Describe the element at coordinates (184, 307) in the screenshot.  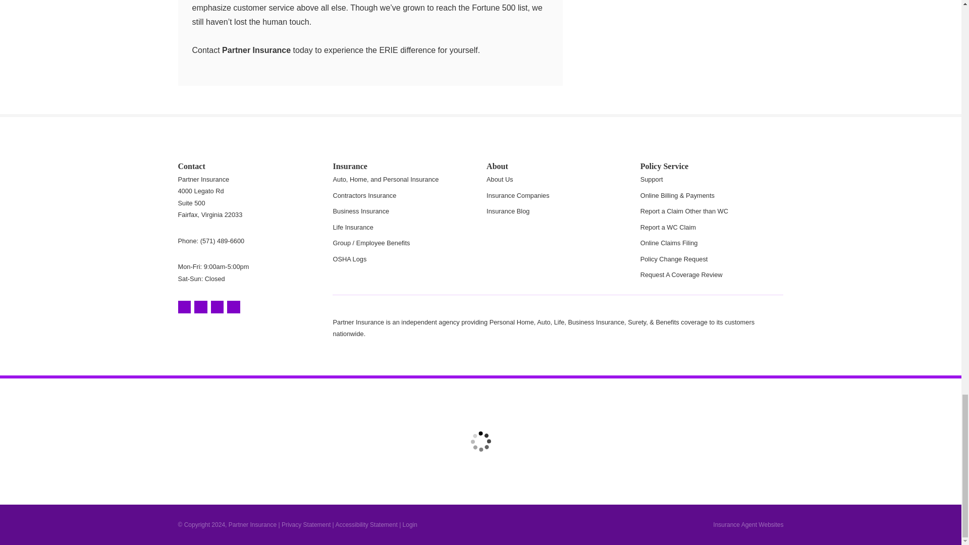
I see `Google Maps` at that location.